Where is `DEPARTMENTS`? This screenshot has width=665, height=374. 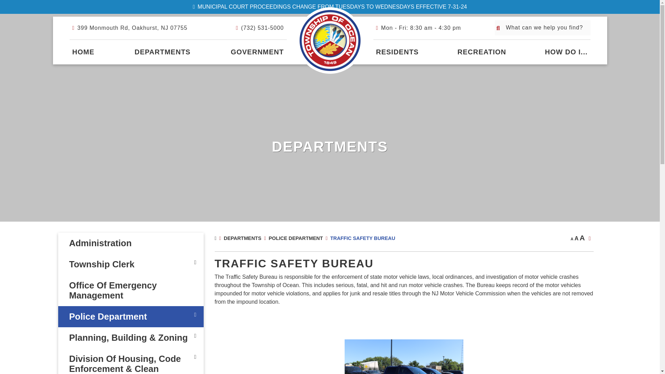
DEPARTMENTS is located at coordinates (162, 52).